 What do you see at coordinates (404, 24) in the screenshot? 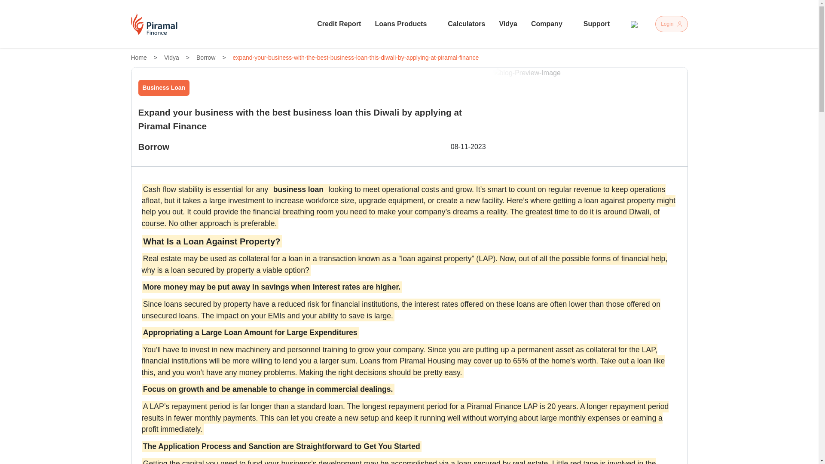
I see `Loans Products` at bounding box center [404, 24].